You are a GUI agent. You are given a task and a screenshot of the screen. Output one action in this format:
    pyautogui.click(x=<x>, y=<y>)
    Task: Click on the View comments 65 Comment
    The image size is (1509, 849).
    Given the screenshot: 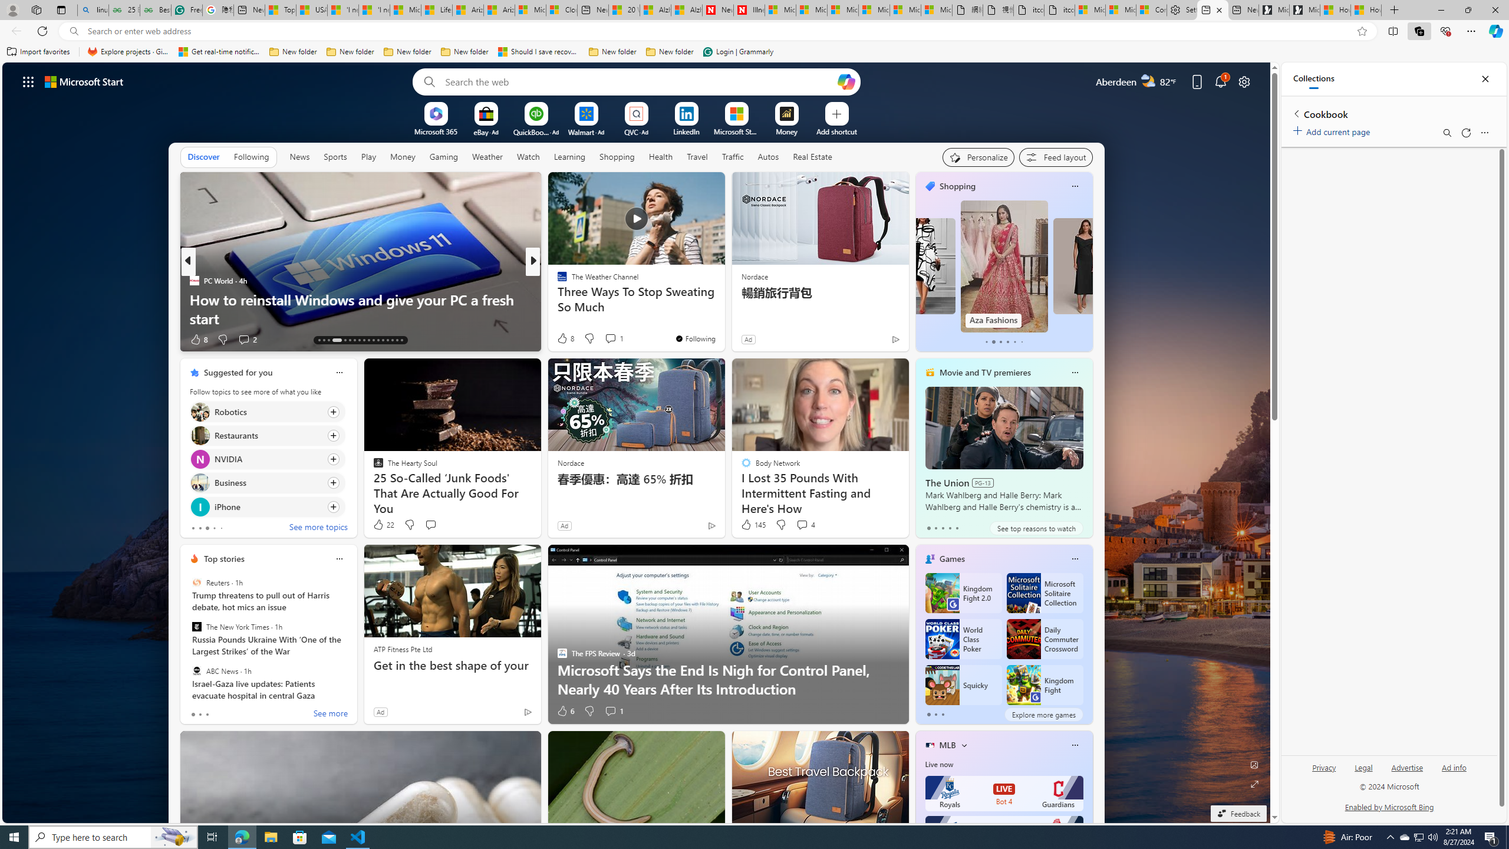 What is the action you would take?
    pyautogui.click(x=616, y=340)
    